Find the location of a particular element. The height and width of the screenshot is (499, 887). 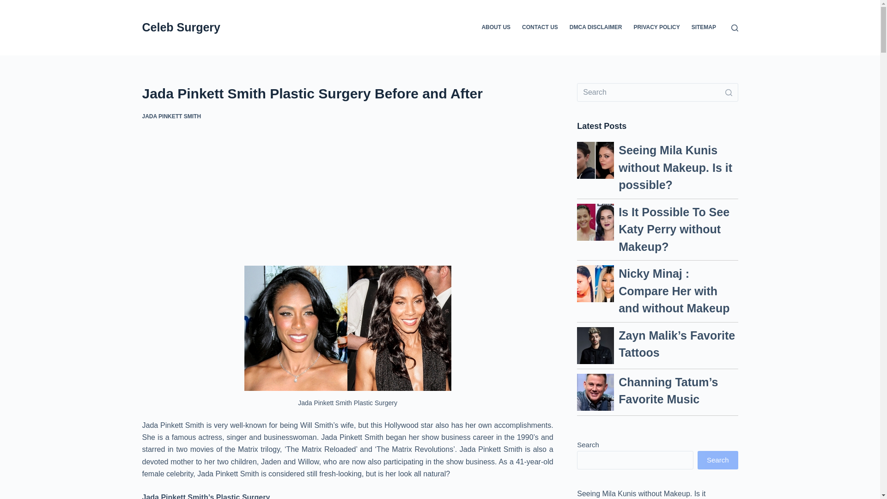

PRIVACY POLICY is located at coordinates (657, 28).